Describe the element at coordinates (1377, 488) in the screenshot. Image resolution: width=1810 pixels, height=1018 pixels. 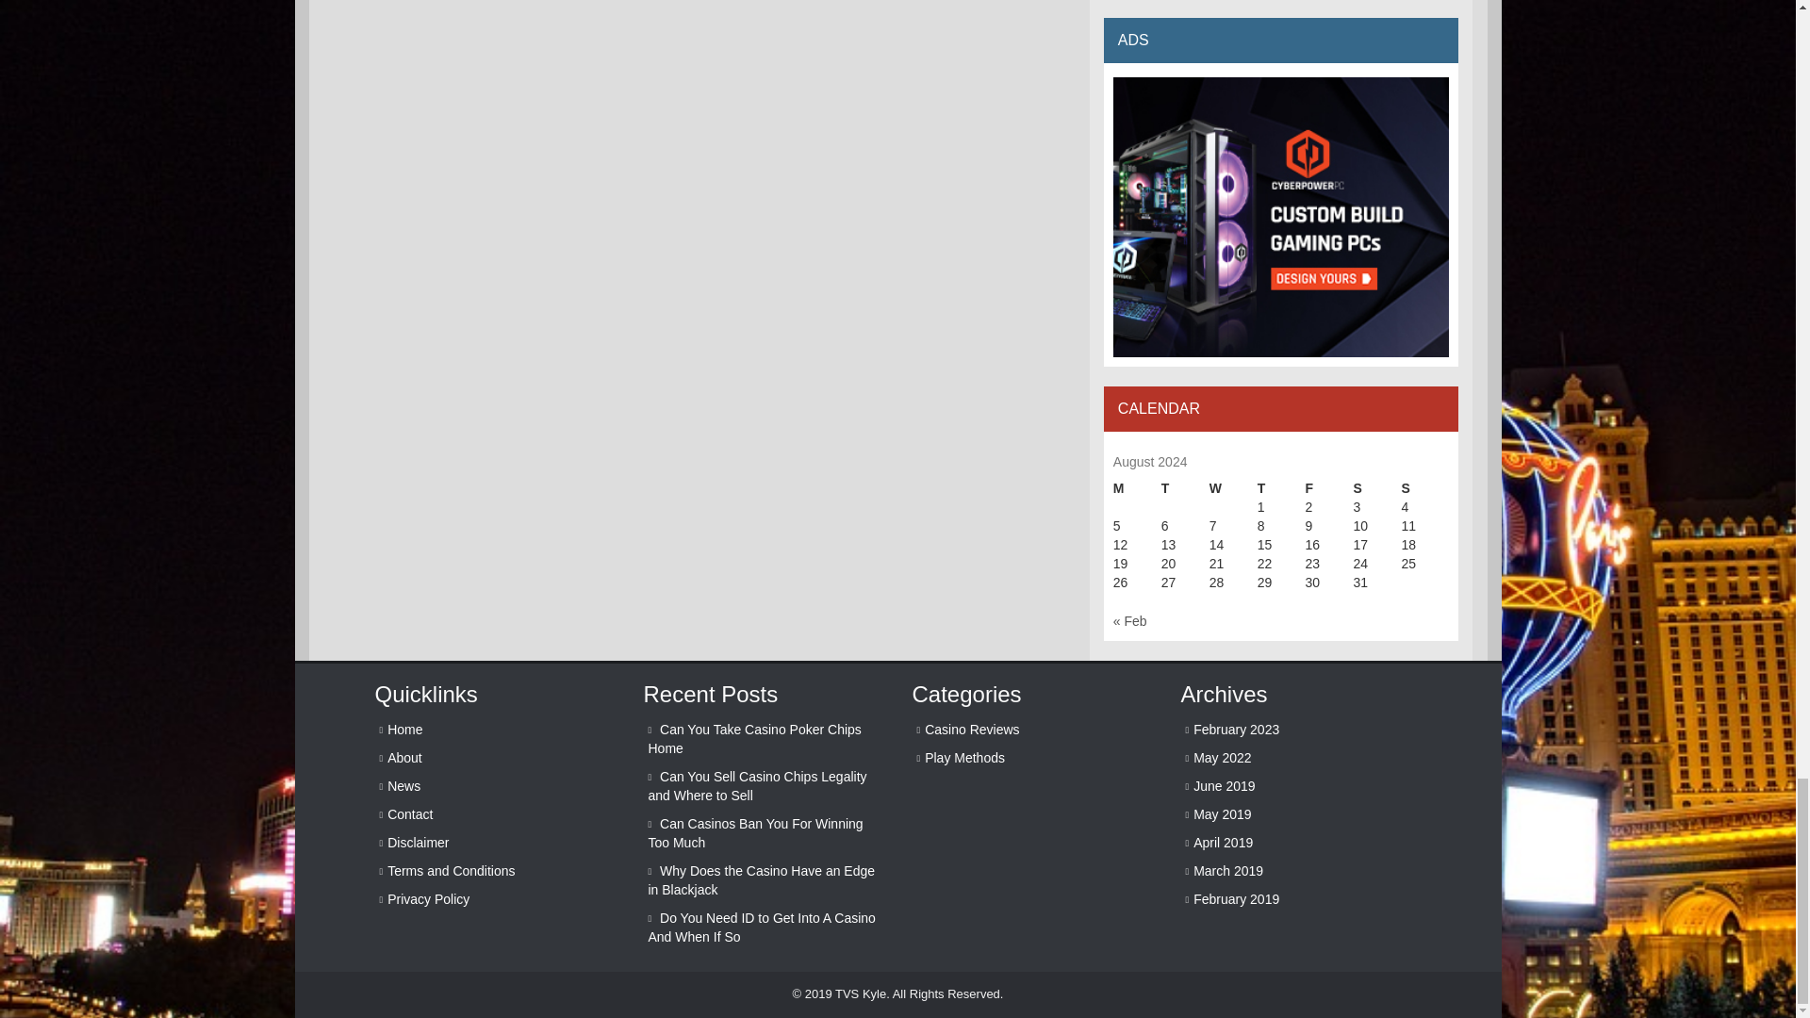
I see `Saturday` at that location.